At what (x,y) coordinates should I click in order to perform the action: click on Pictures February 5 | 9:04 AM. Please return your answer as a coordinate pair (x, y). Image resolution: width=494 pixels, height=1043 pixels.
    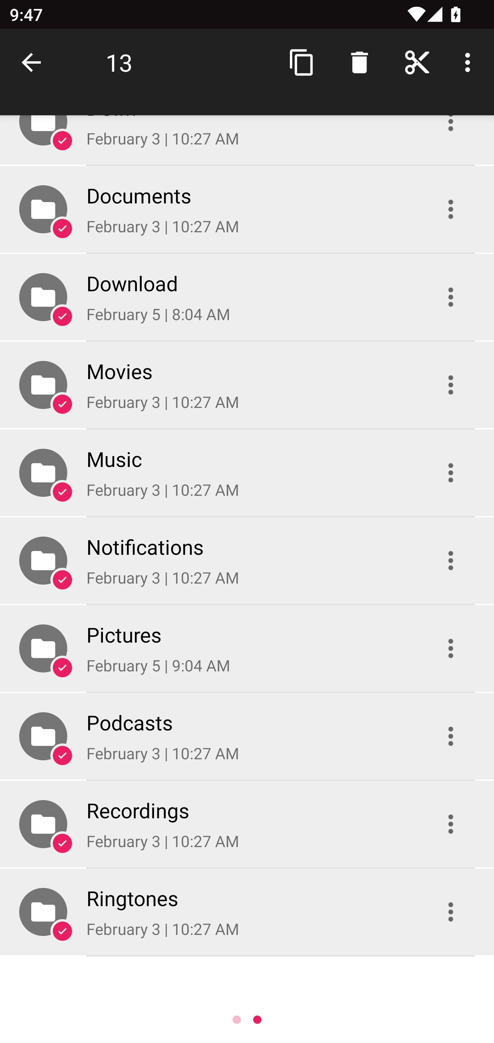
    Looking at the image, I should click on (247, 648).